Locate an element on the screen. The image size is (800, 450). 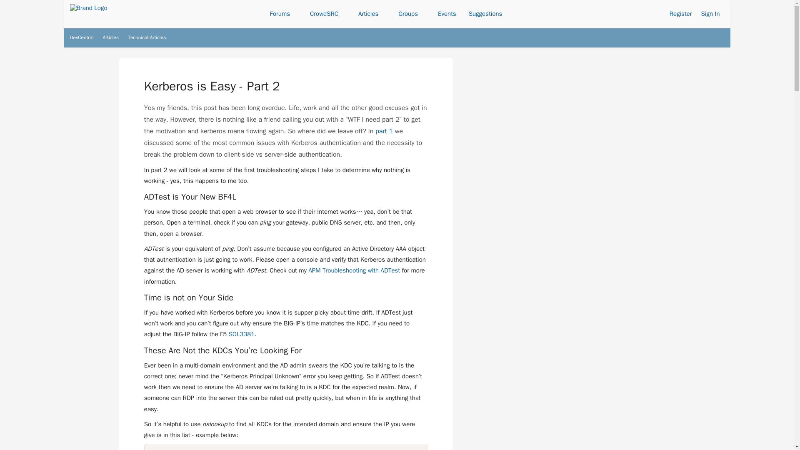
SOL3381 is located at coordinates (242, 334).